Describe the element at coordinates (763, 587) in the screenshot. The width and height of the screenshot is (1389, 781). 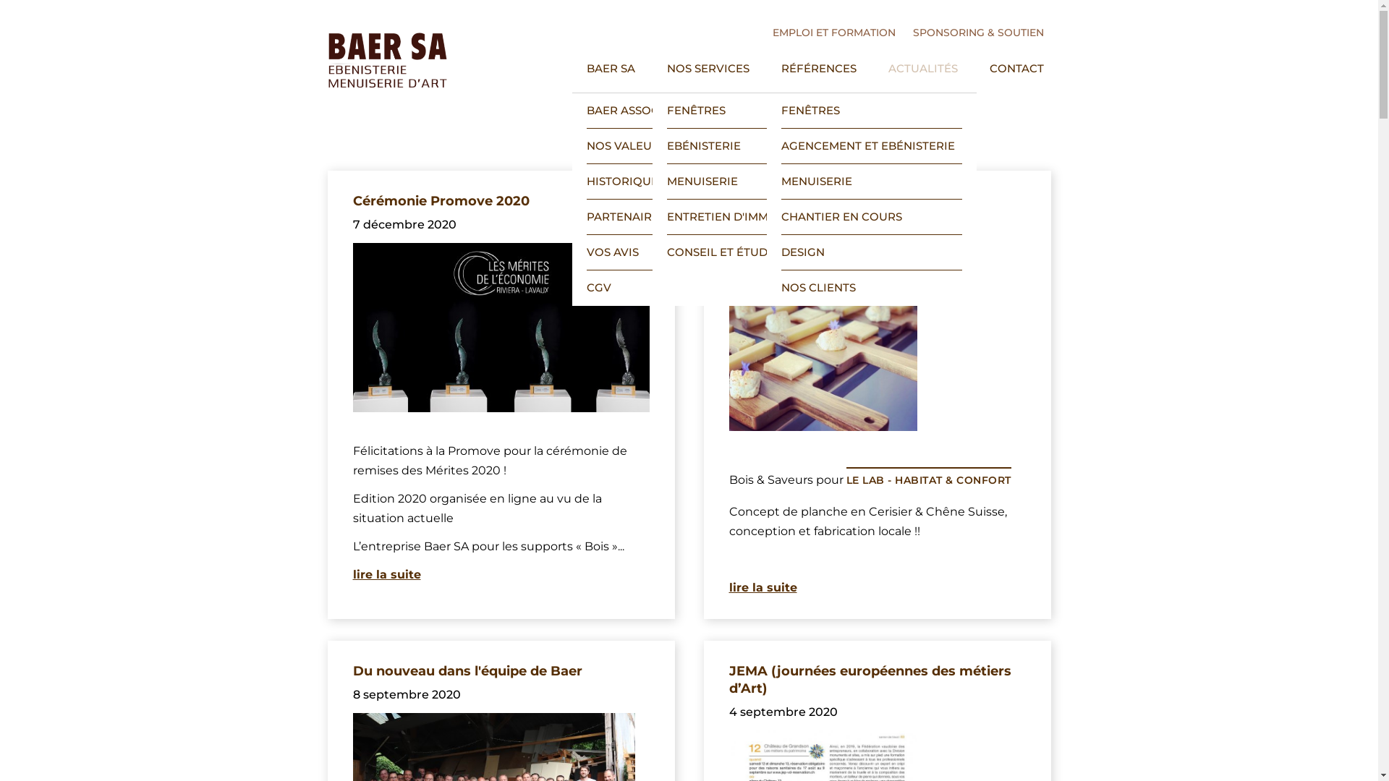
I see `lire la suite` at that location.